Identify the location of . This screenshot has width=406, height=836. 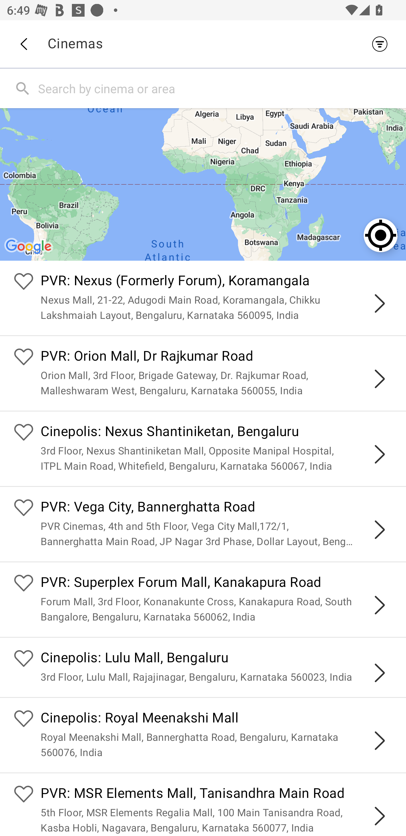
(379, 303).